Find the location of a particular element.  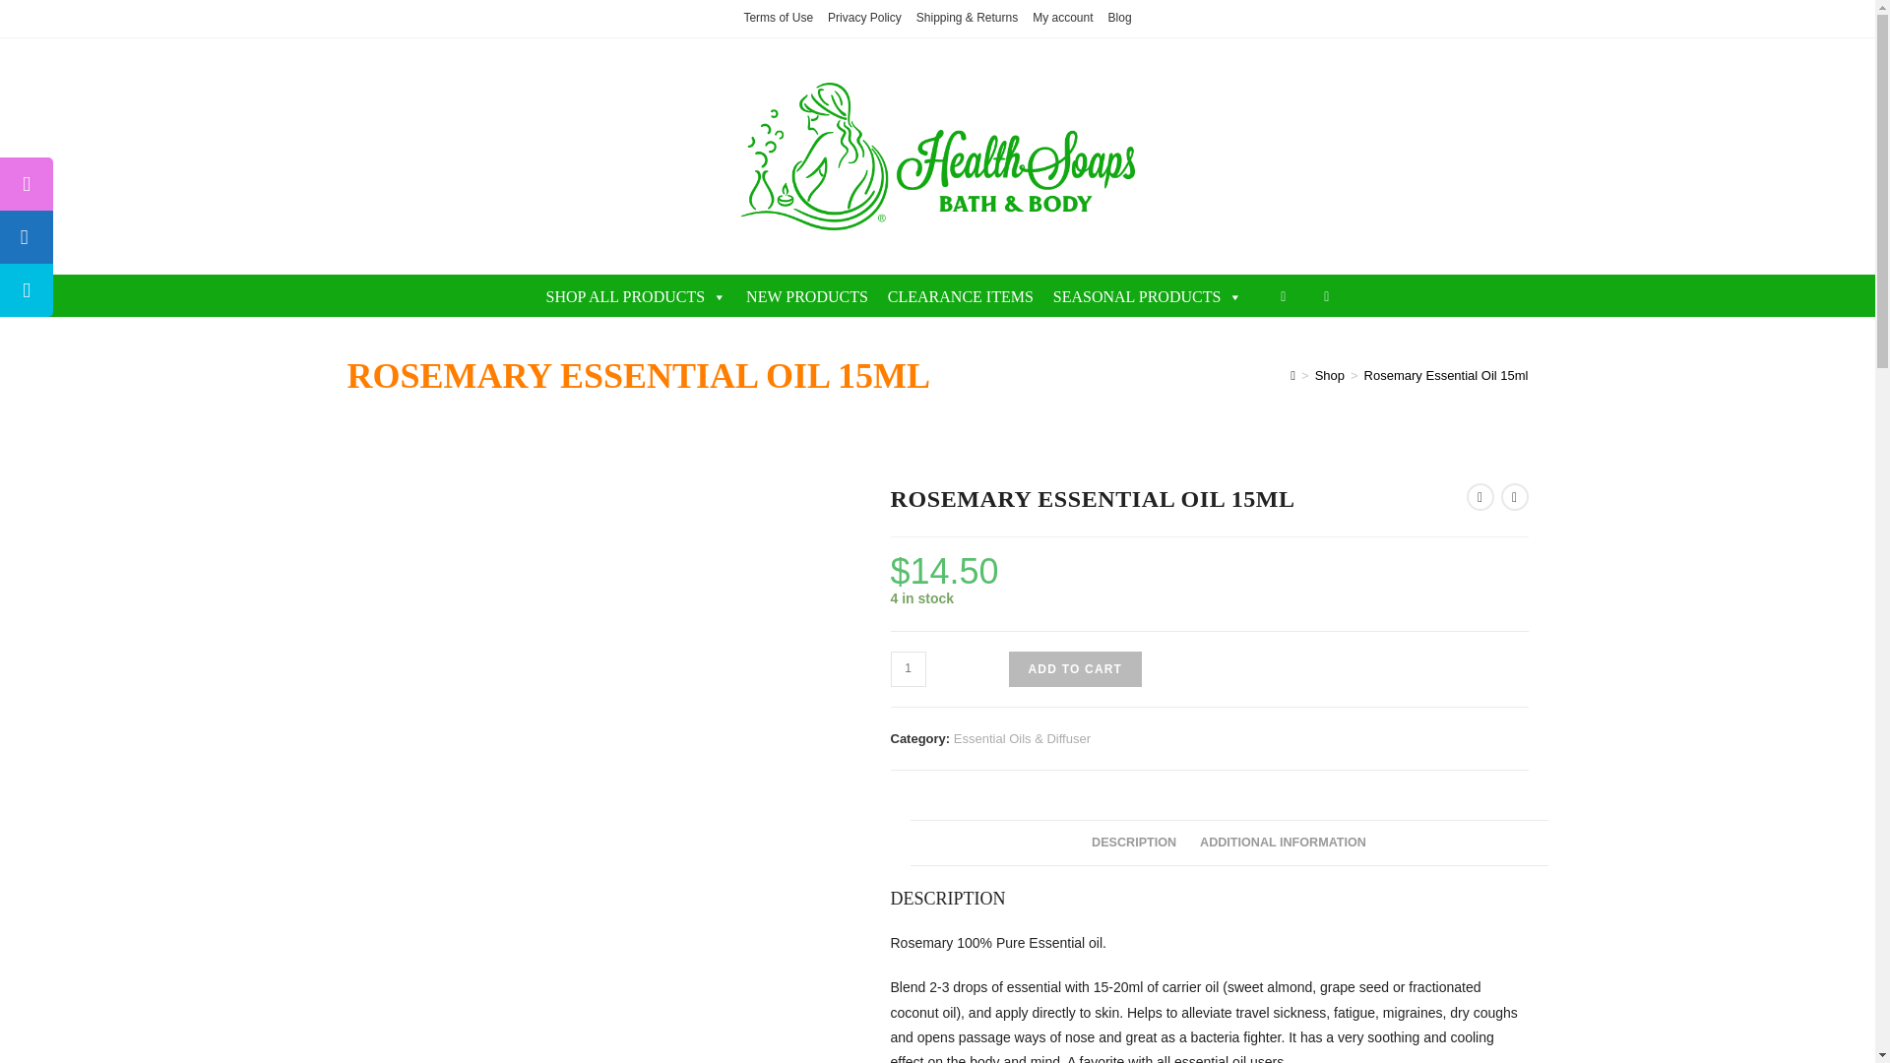

Blog is located at coordinates (1120, 18).